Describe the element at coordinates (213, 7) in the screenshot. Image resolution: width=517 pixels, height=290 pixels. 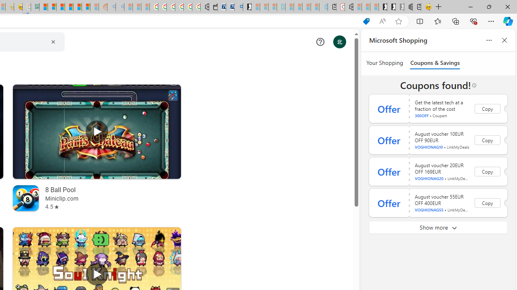
I see `Wallet` at that location.